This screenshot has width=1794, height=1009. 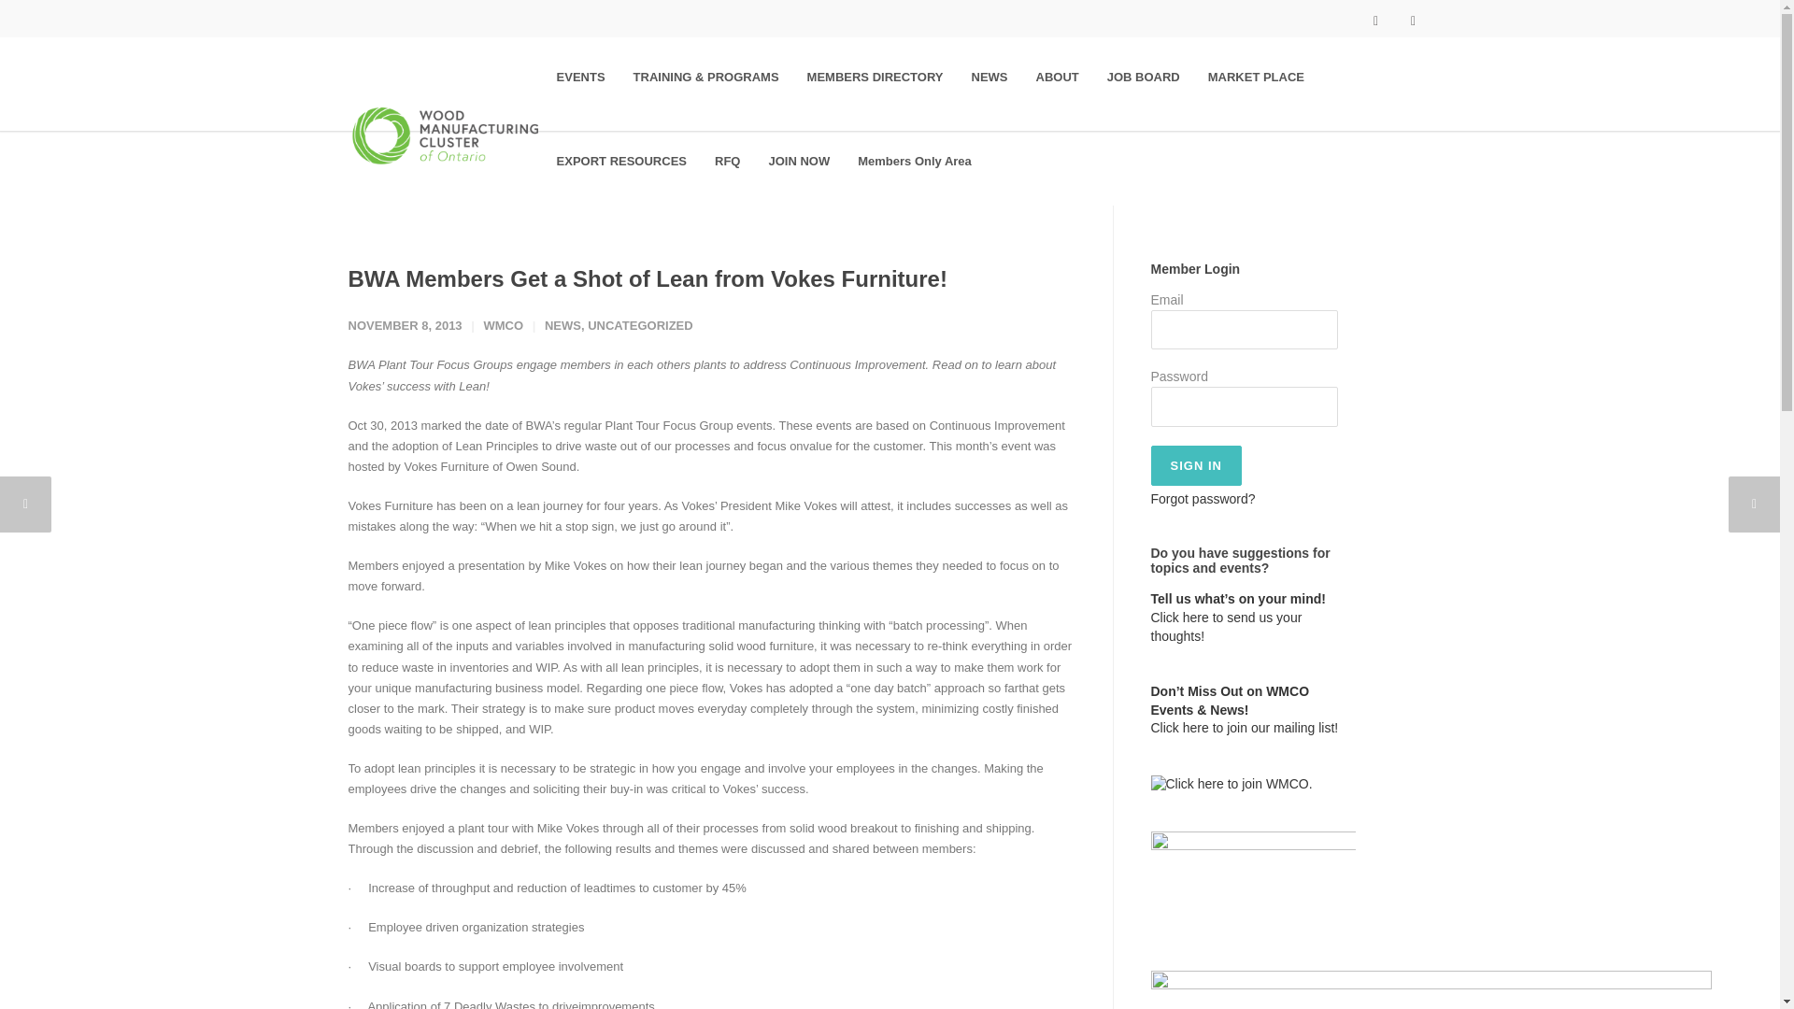 What do you see at coordinates (622, 163) in the screenshot?
I see `EXPORT RESOURCES` at bounding box center [622, 163].